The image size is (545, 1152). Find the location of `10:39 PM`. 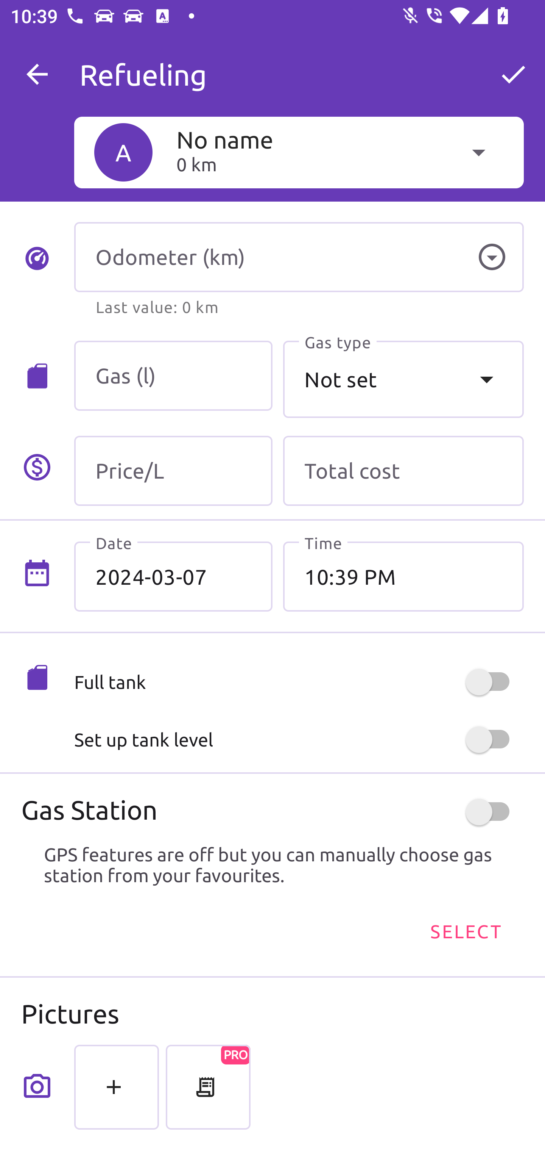

10:39 PM is located at coordinates (403, 576).